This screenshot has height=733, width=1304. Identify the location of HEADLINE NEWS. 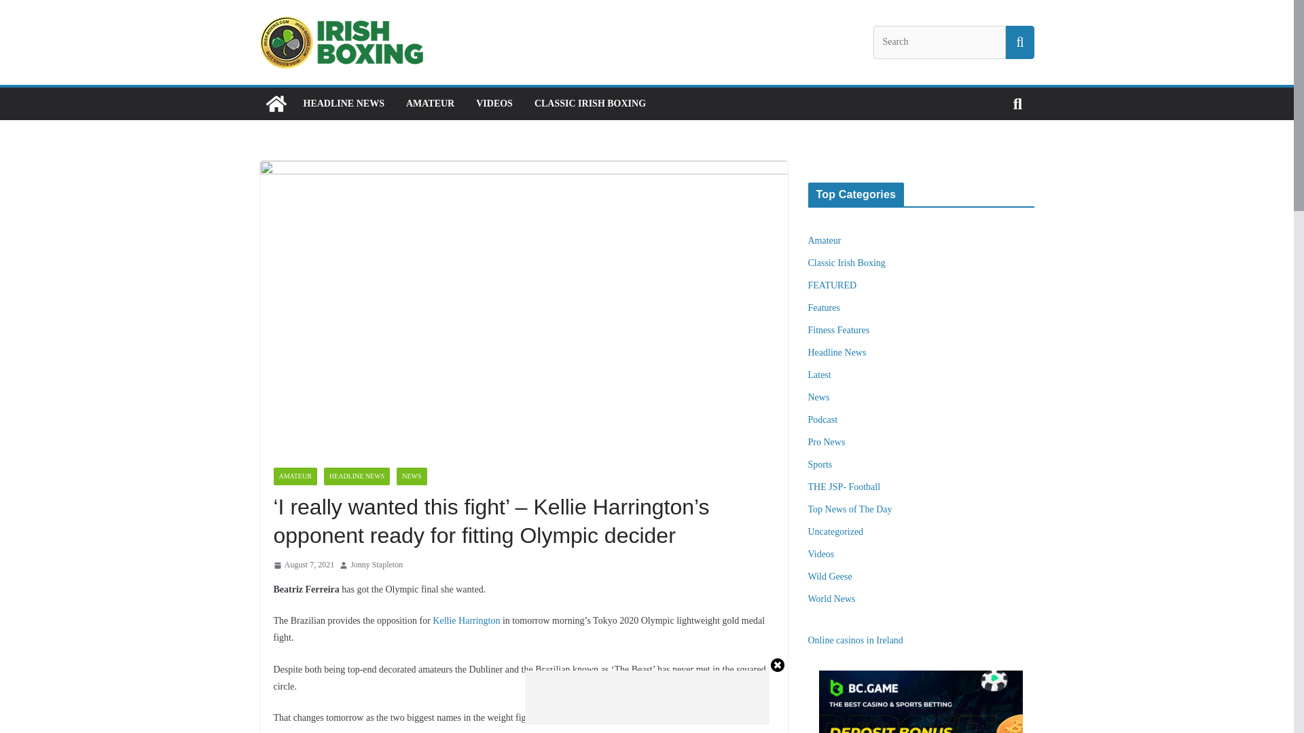
(342, 104).